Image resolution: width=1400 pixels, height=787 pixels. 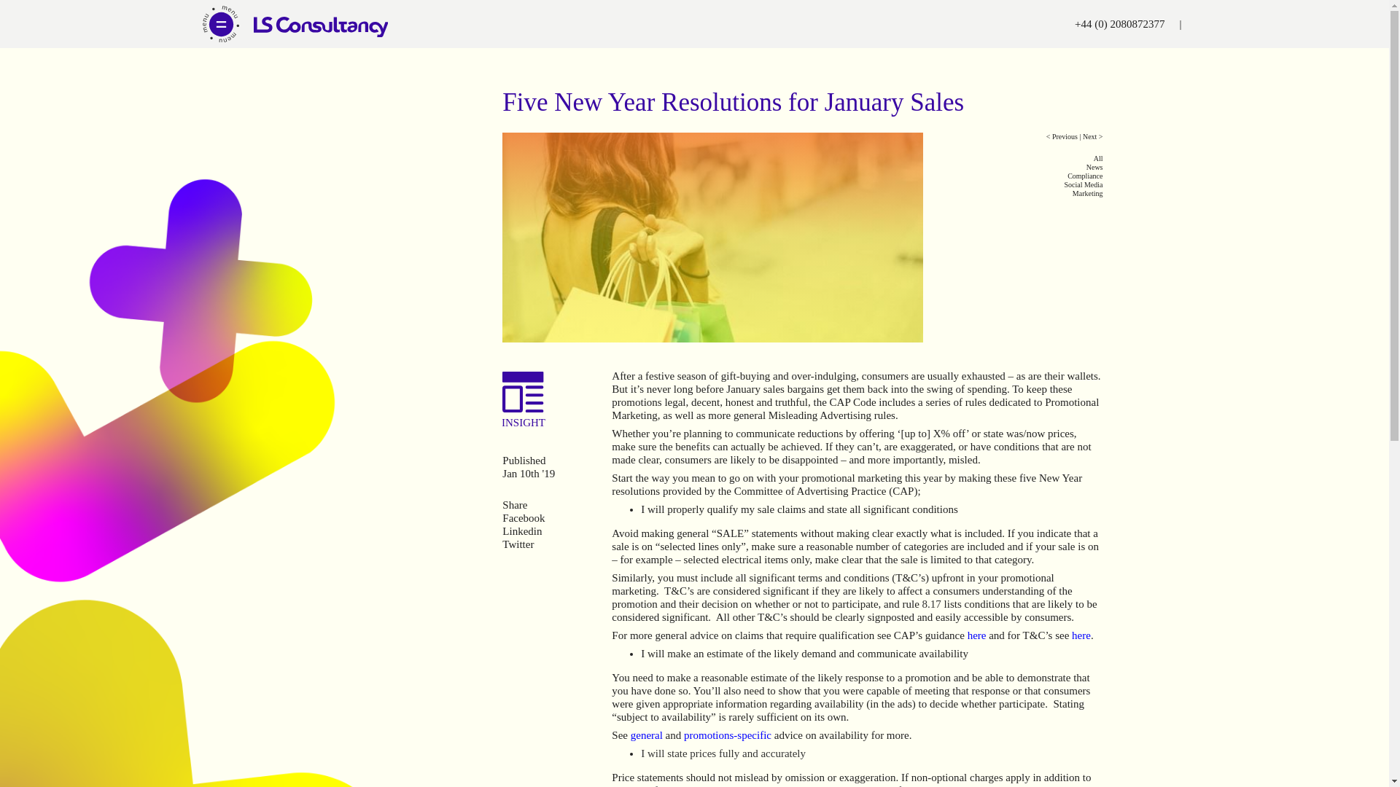 I want to click on promotions-specific, so click(x=728, y=735).